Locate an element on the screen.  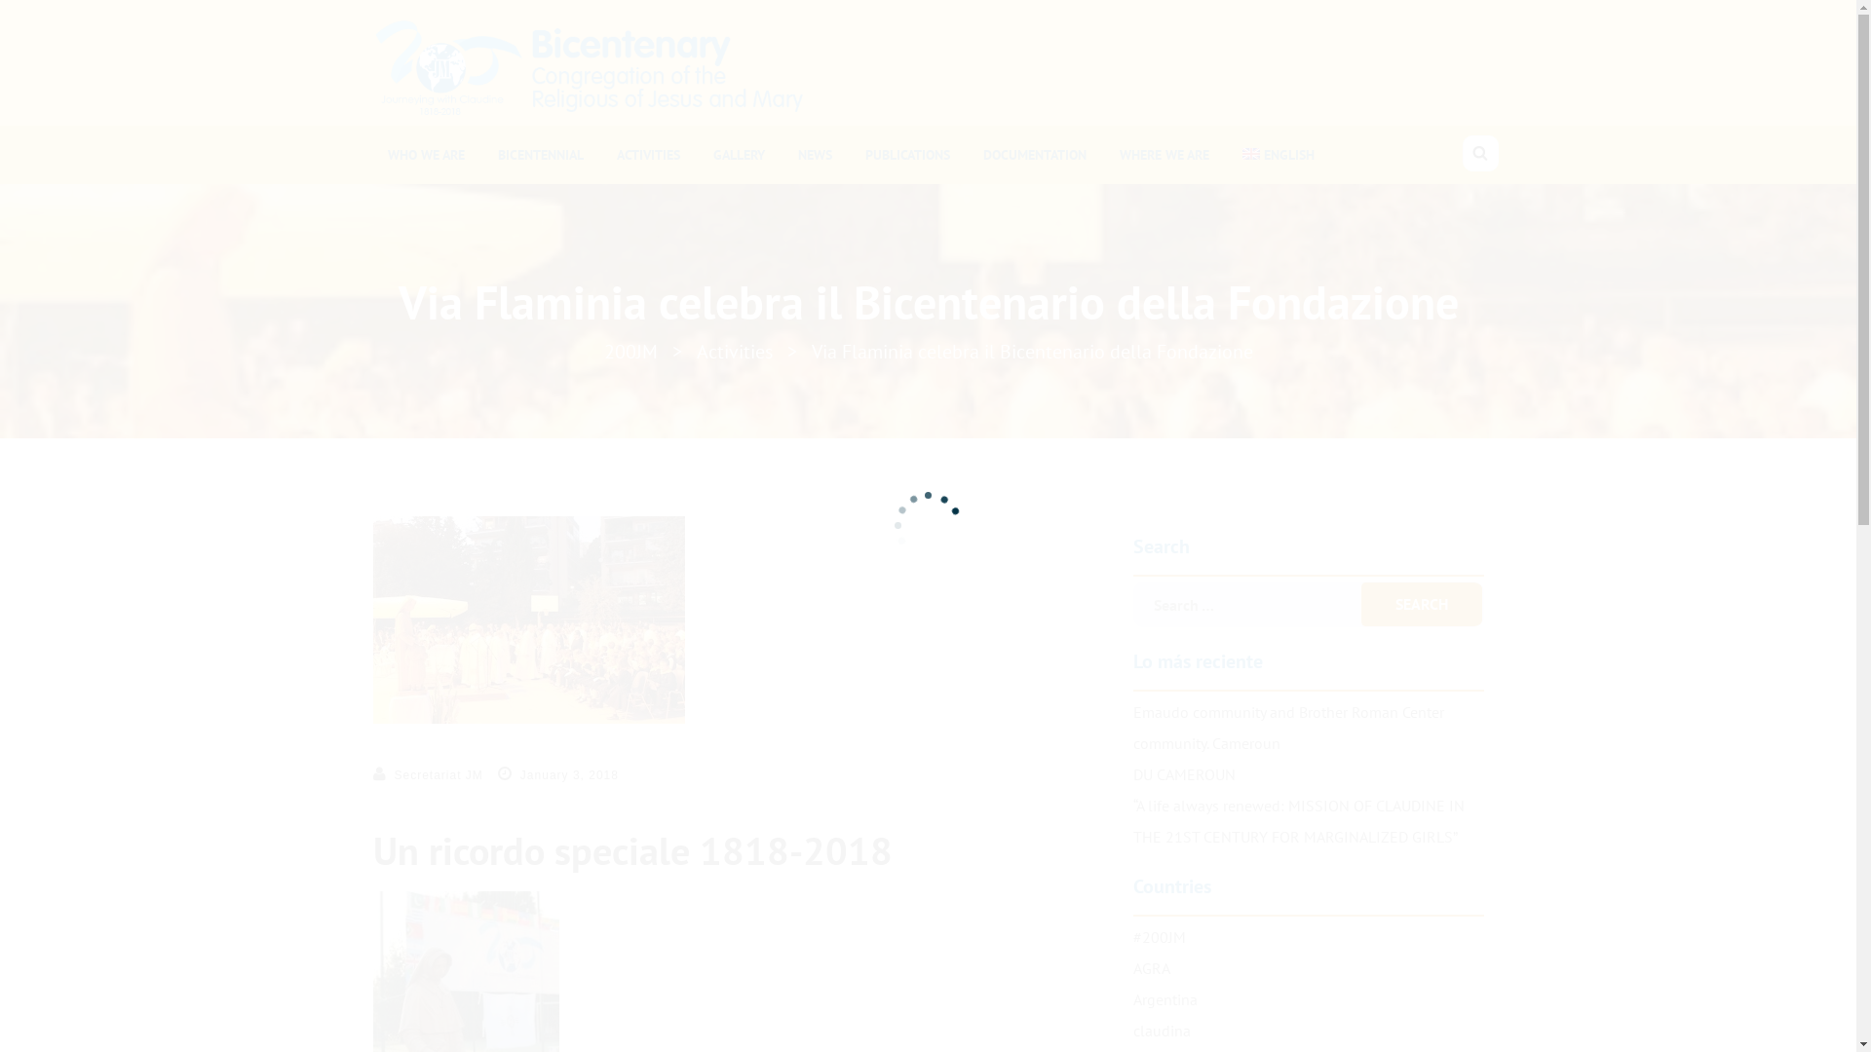
Search is located at coordinates (1421, 604).